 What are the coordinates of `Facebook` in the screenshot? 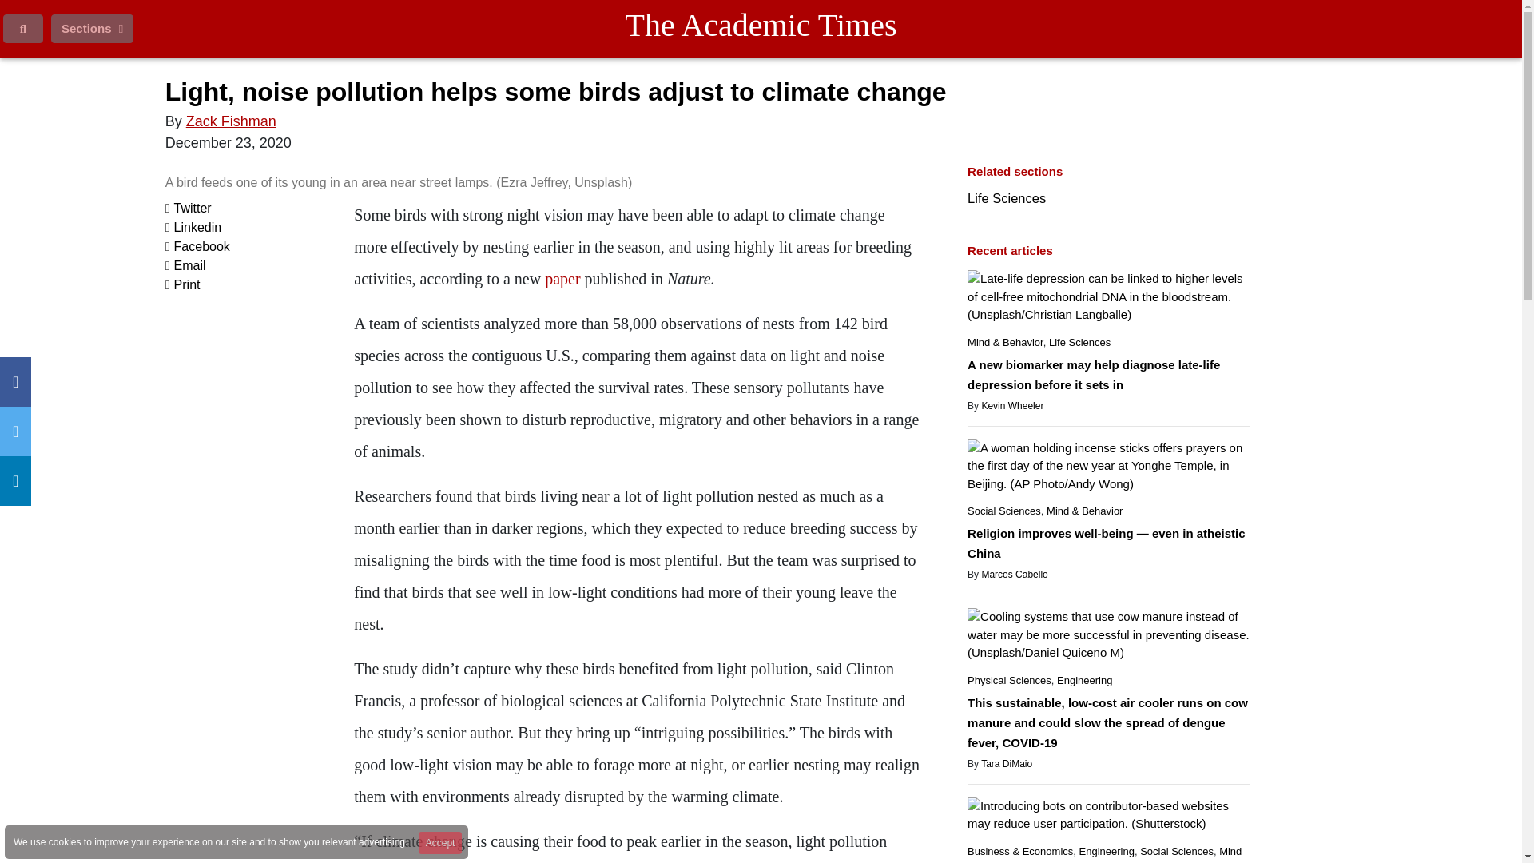 It's located at (198, 246).